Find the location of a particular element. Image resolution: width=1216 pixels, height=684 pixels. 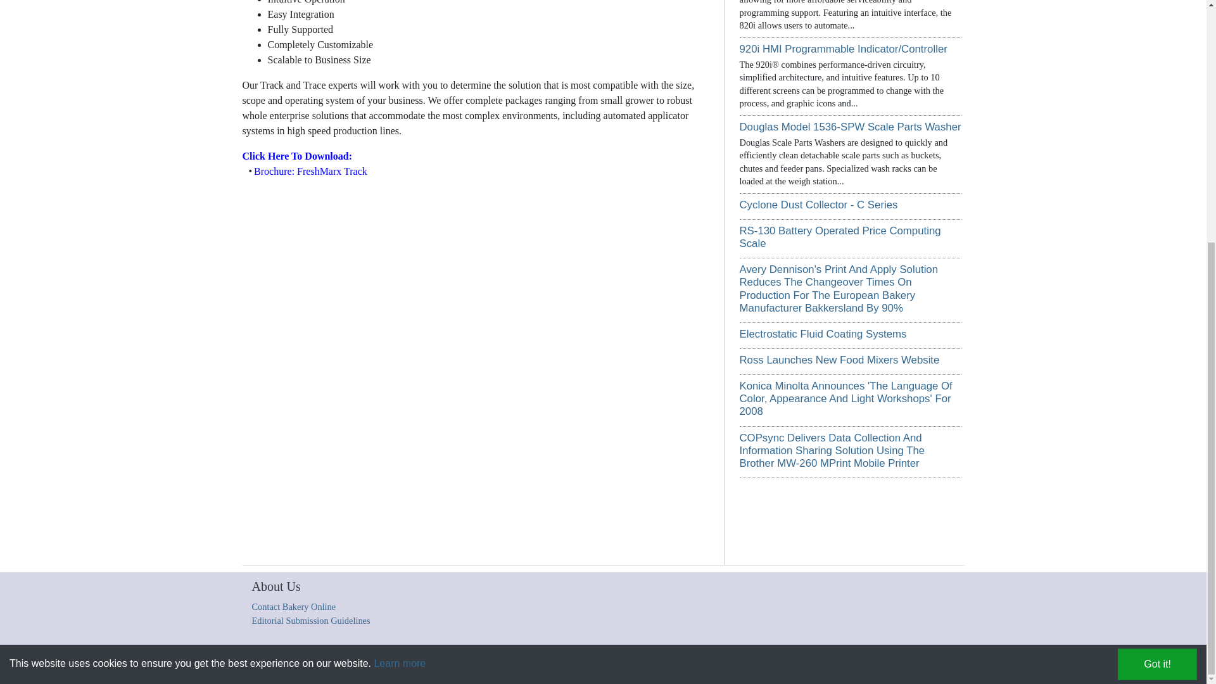

Don't sell my information is located at coordinates (802, 667).